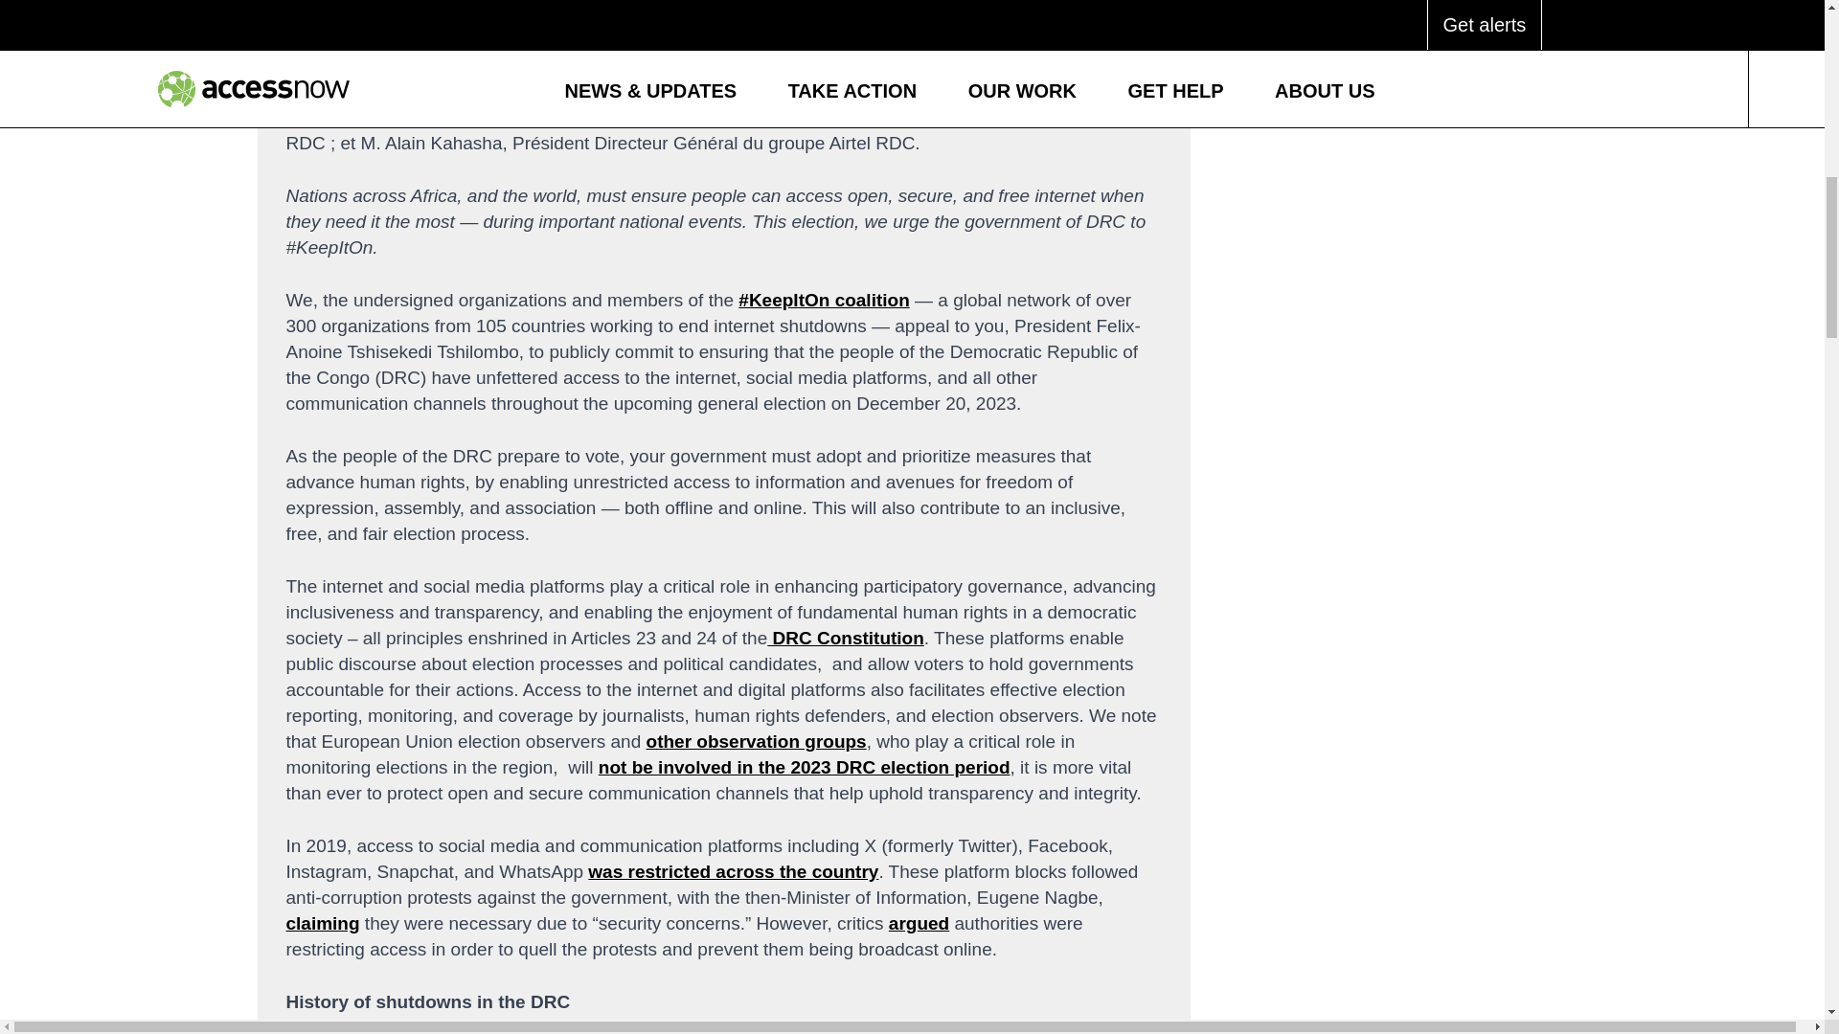  What do you see at coordinates (1454, 48) in the screenshot?
I see `LinkedIn` at bounding box center [1454, 48].